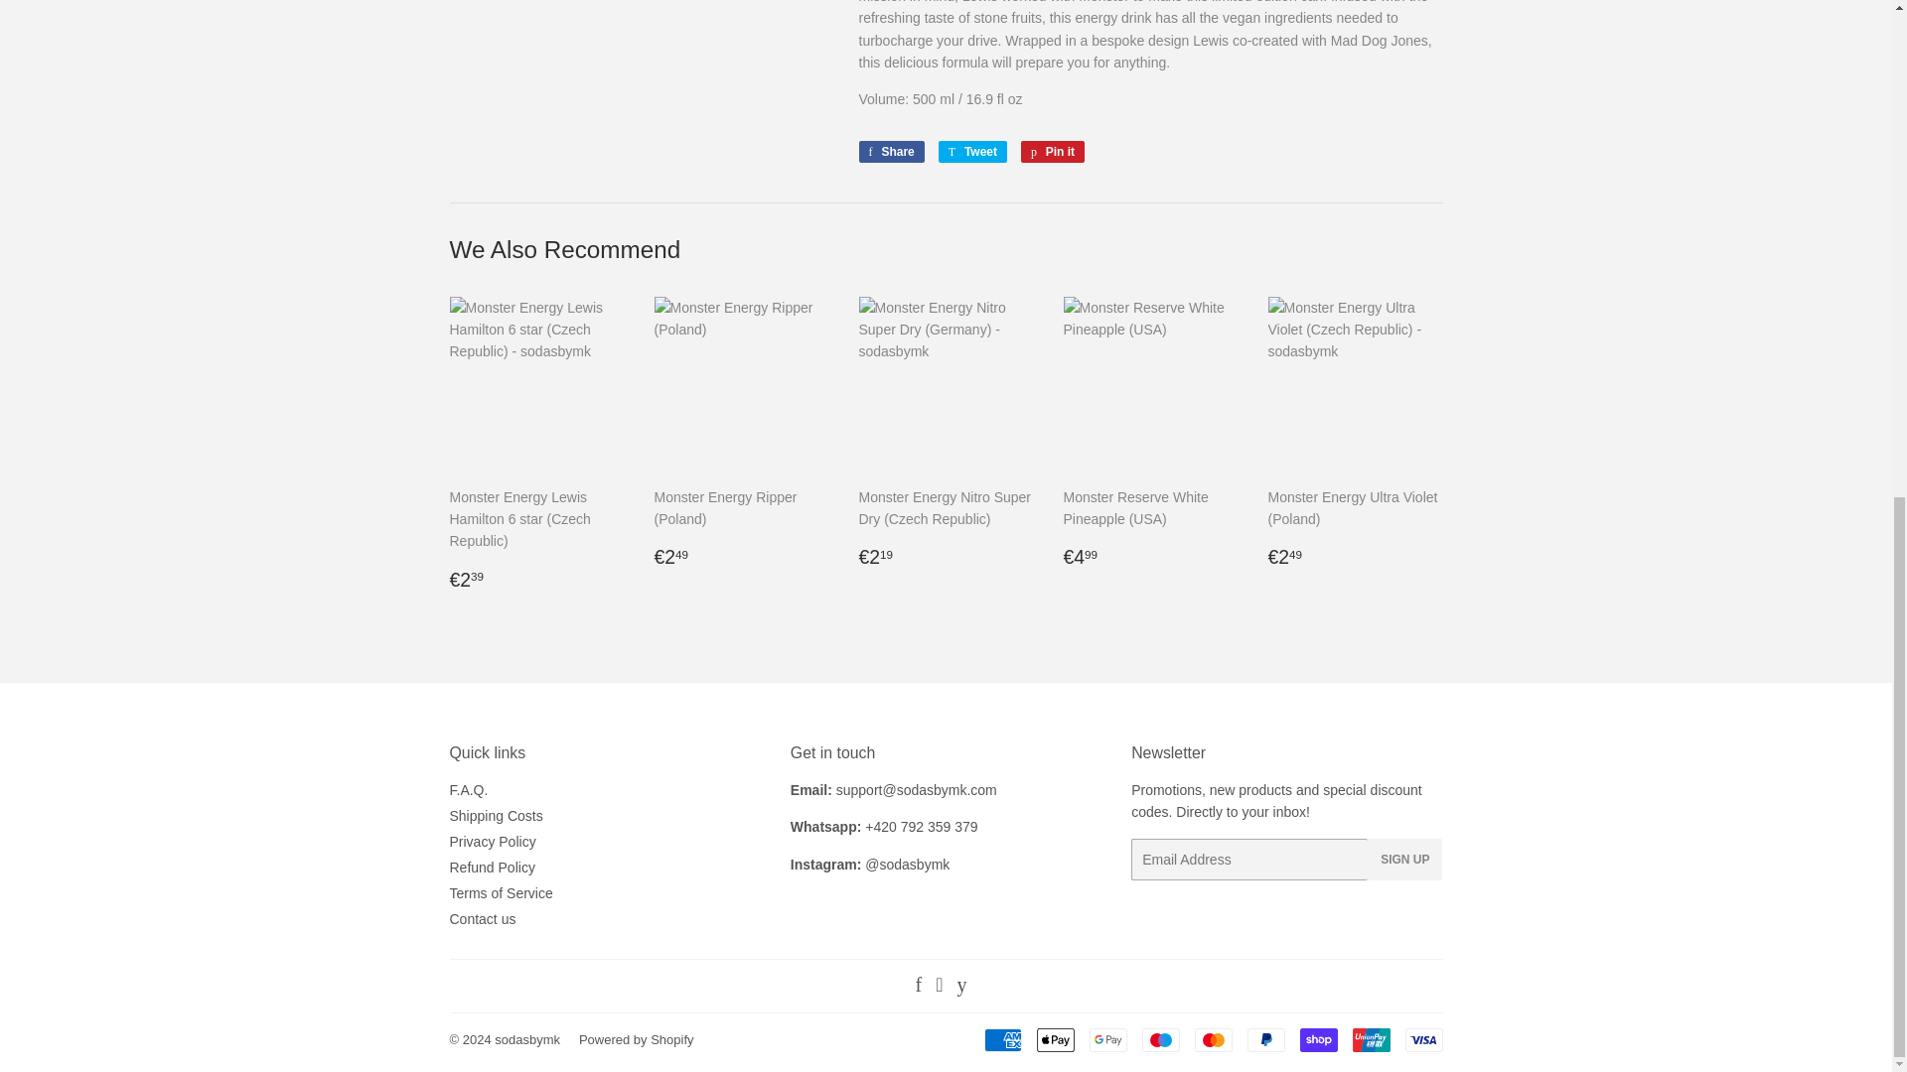 The width and height of the screenshot is (1907, 1072). I want to click on Share on Facebook, so click(890, 151).